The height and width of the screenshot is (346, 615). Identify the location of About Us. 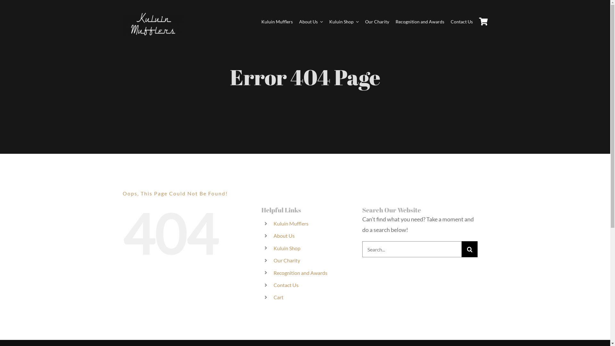
(284, 236).